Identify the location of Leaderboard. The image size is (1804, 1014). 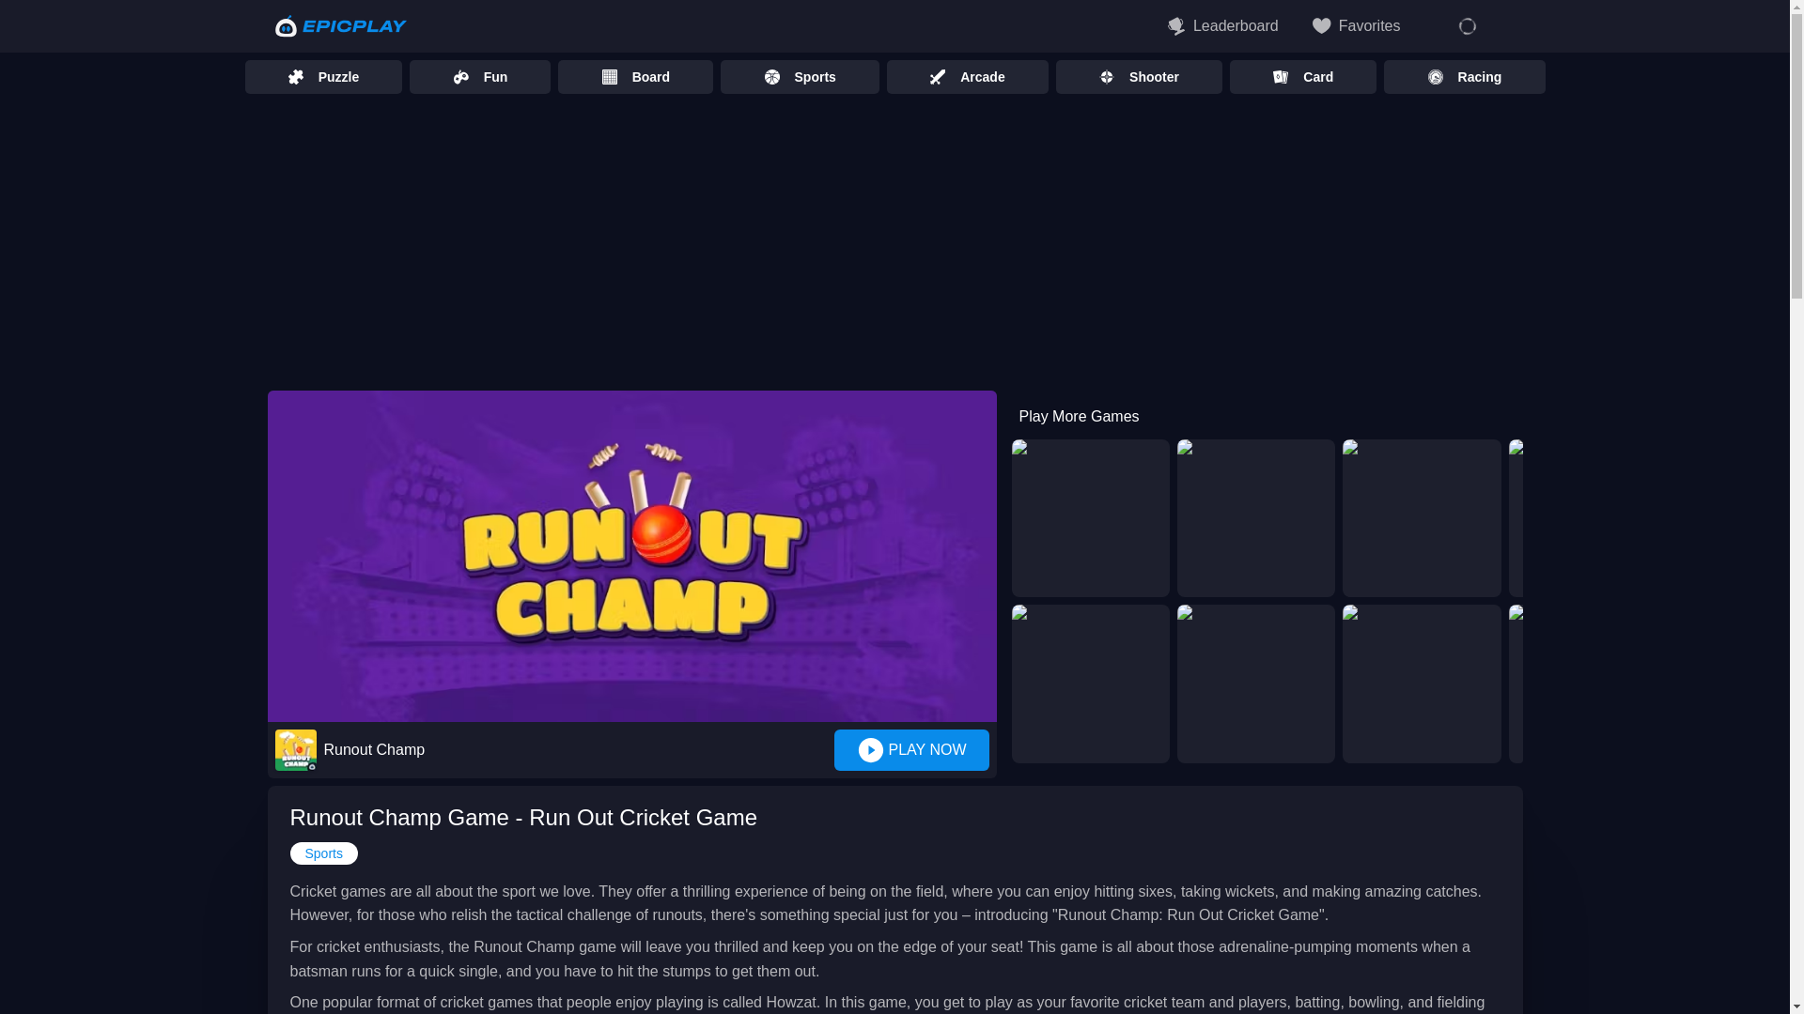
(1222, 25).